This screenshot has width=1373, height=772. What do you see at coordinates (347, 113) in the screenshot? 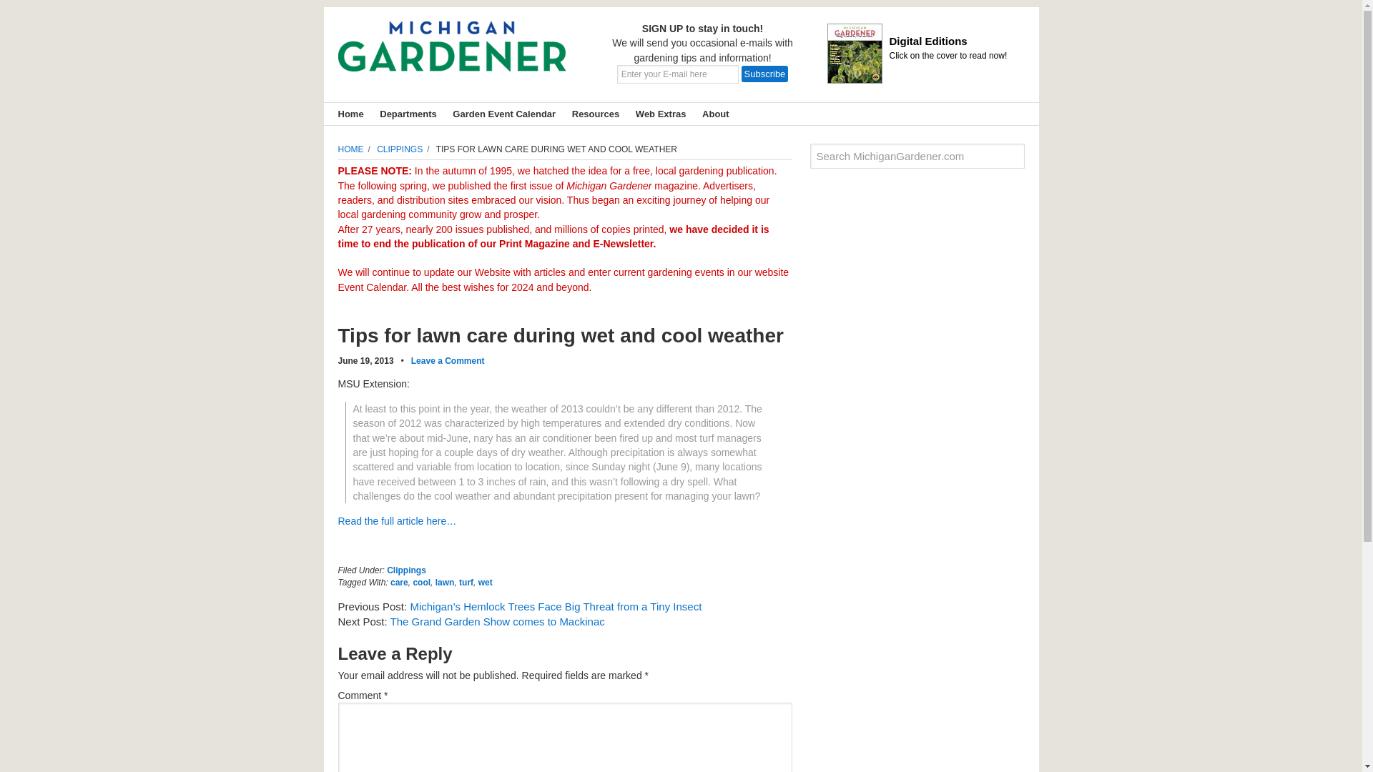
I see `Home` at bounding box center [347, 113].